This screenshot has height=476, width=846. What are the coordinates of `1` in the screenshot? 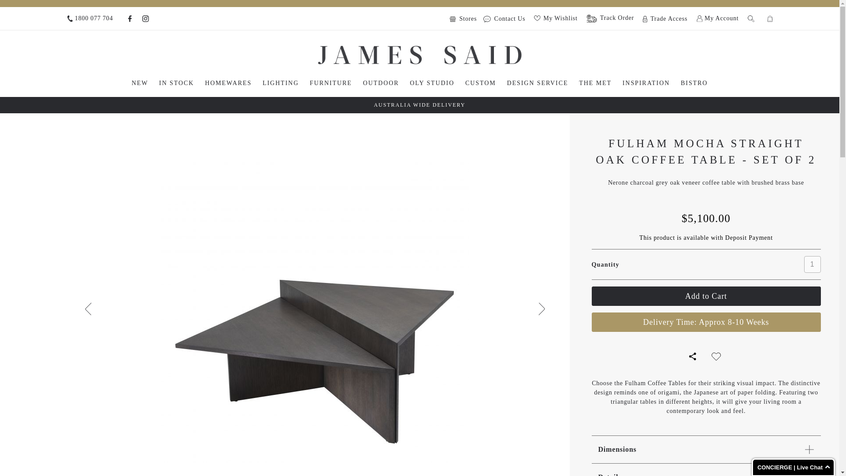 It's located at (812, 264).